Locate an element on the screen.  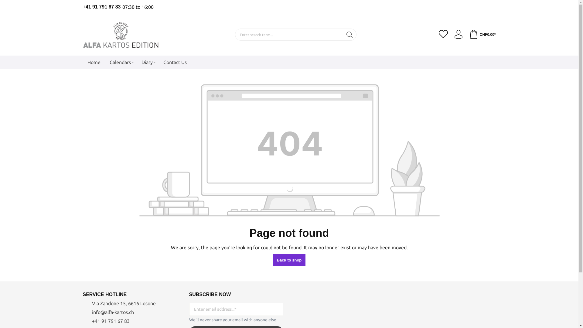
Contact Us is located at coordinates (175, 62).